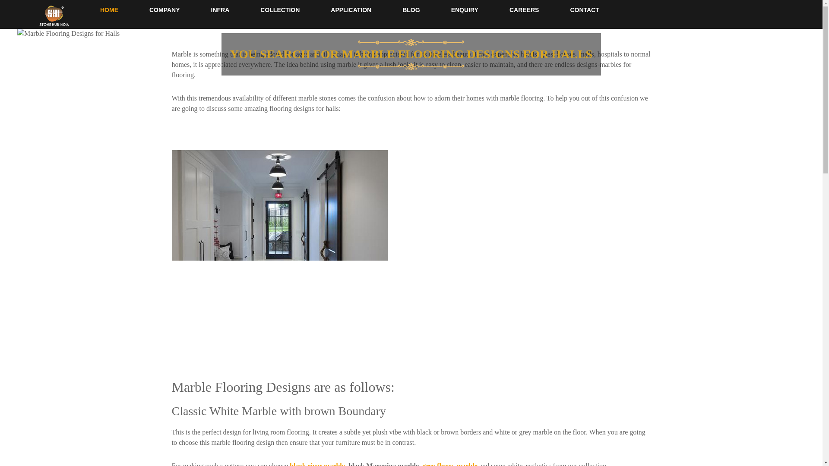 The width and height of the screenshot is (829, 466). What do you see at coordinates (165, 10) in the screenshot?
I see `COMPANY` at bounding box center [165, 10].